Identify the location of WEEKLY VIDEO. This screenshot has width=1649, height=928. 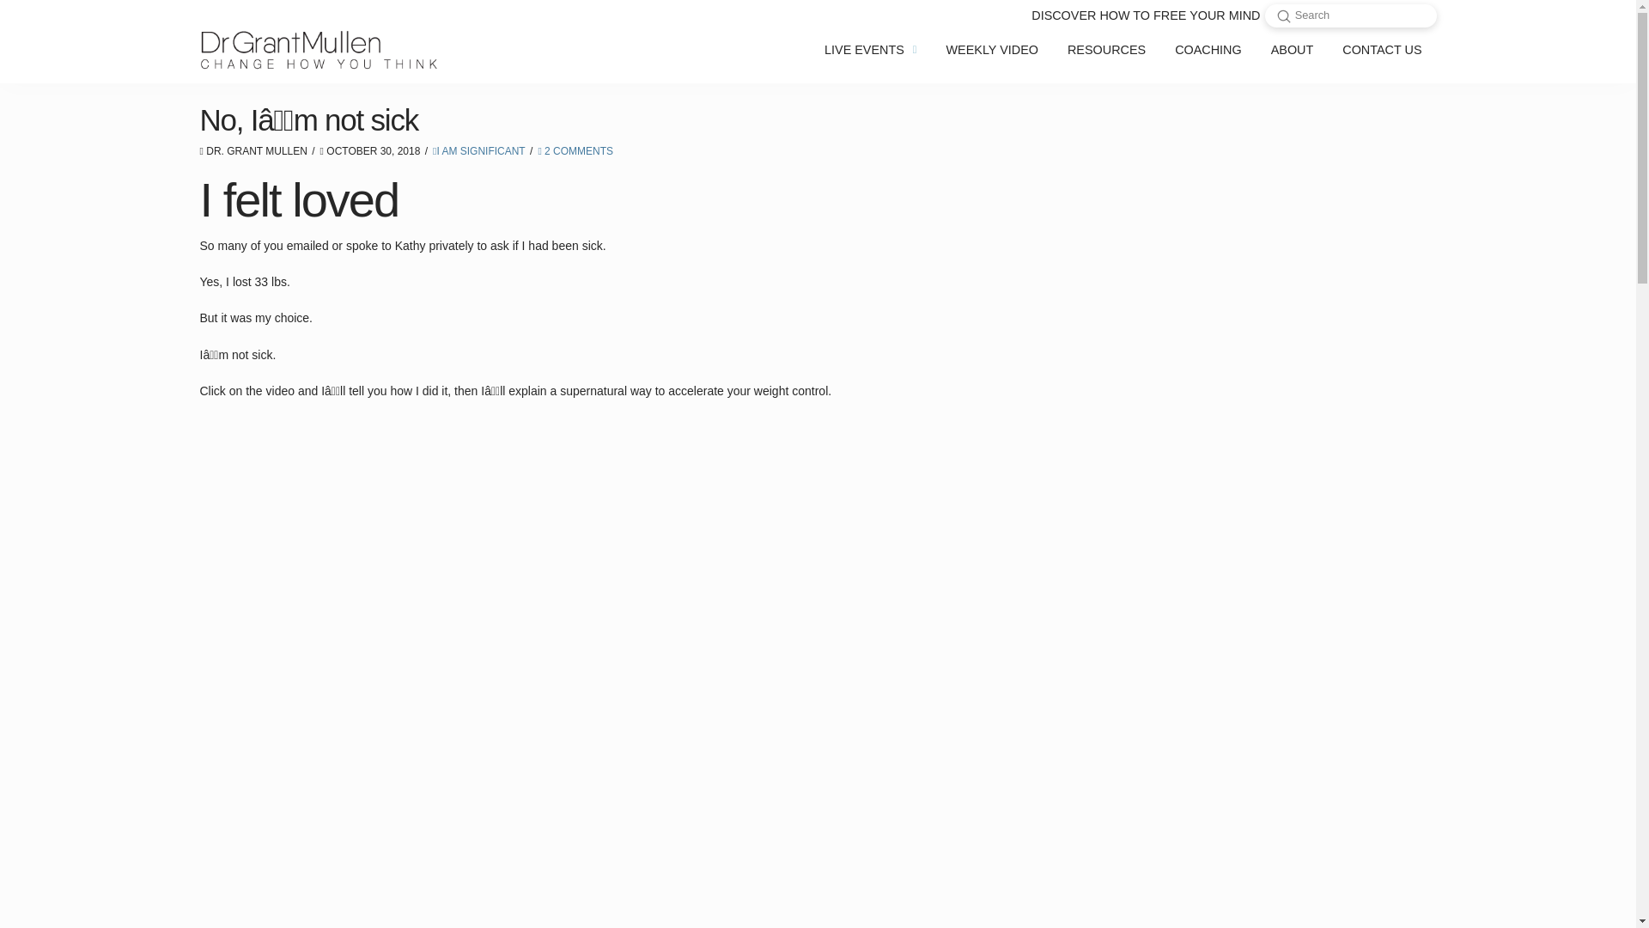
(992, 50).